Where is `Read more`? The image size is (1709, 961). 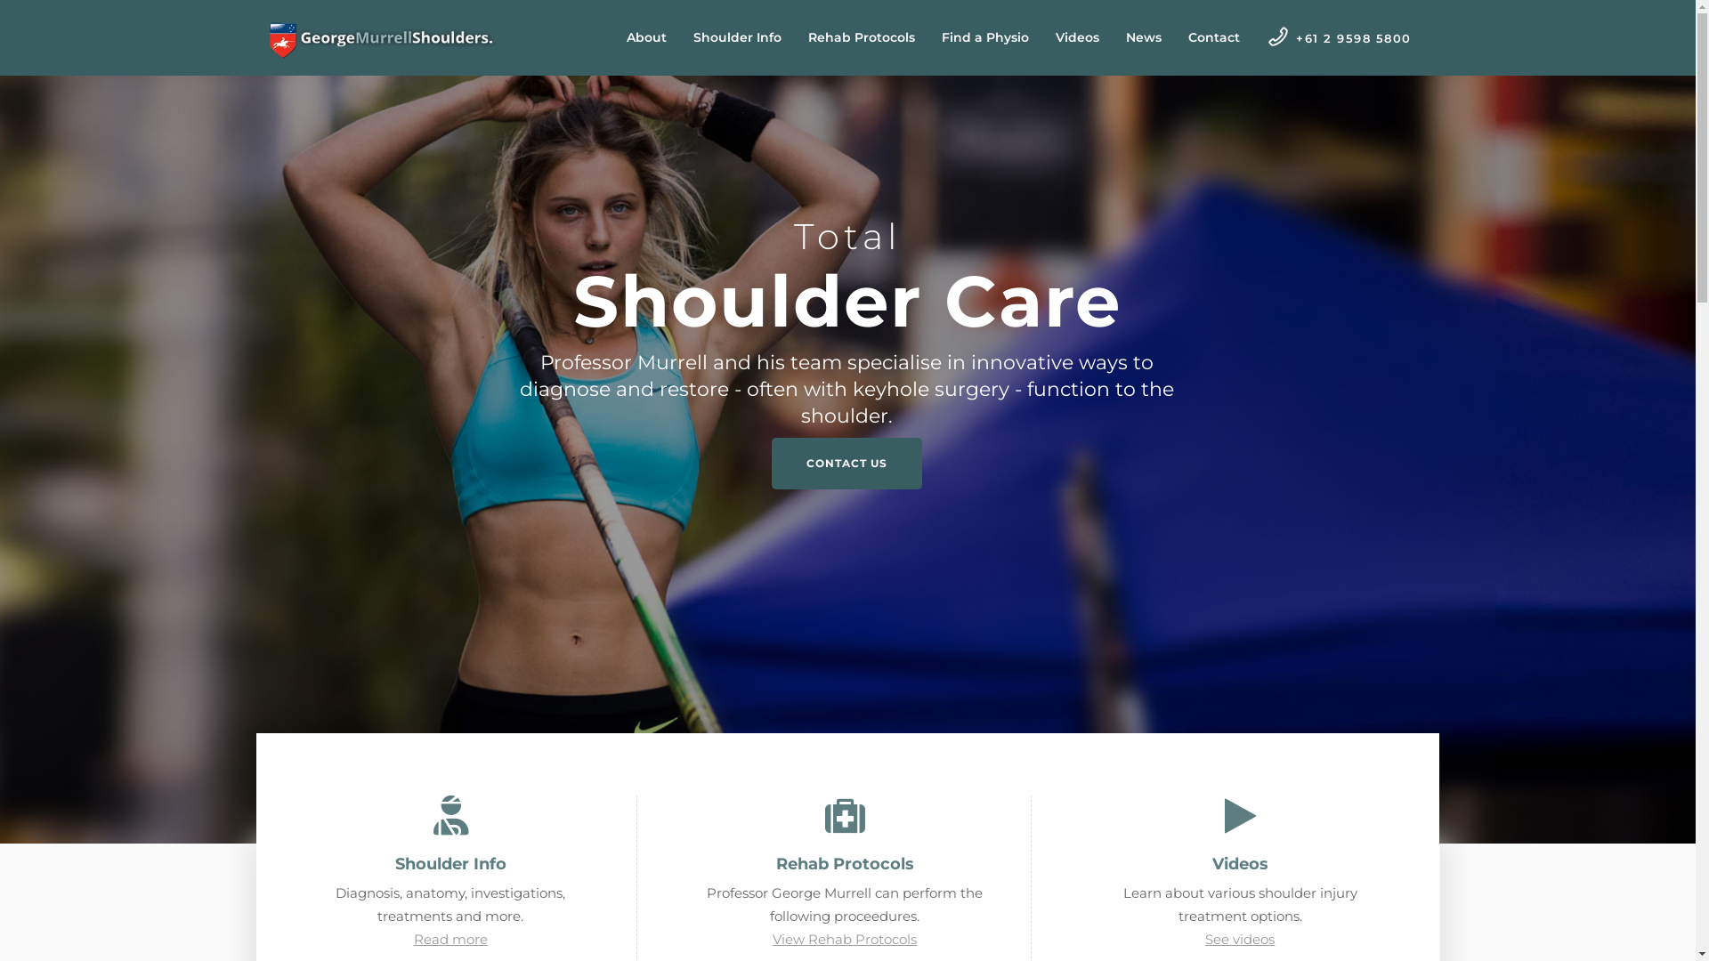
Read more is located at coordinates (450, 940).